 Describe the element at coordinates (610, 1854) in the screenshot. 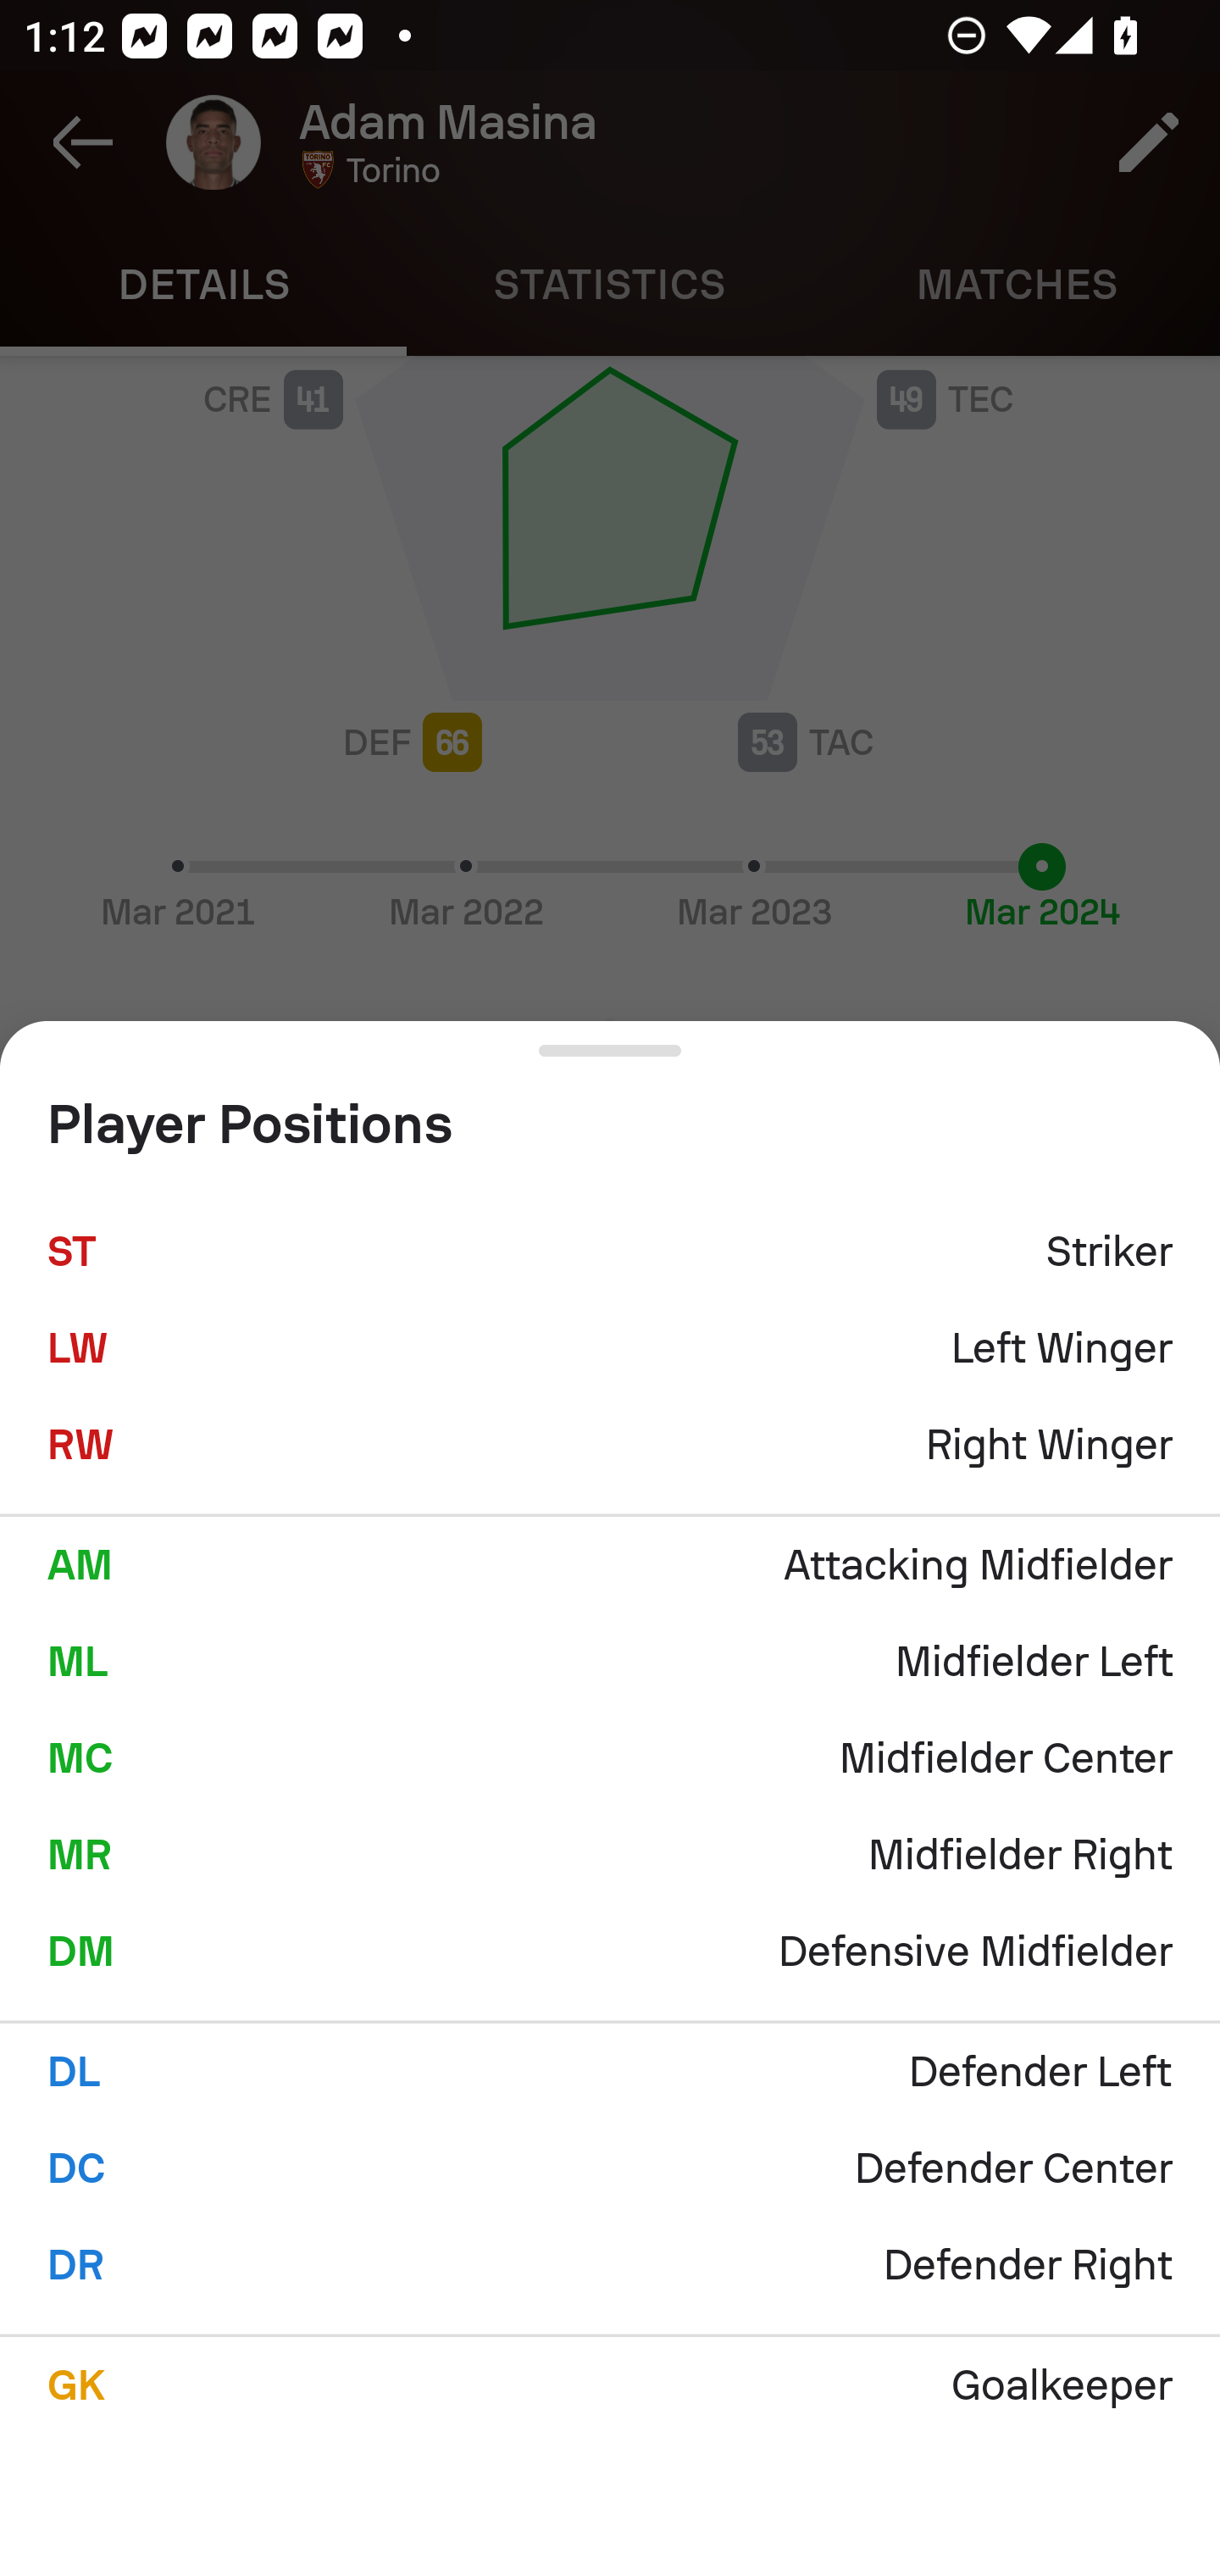

I see `MR Midfielder Right` at that location.